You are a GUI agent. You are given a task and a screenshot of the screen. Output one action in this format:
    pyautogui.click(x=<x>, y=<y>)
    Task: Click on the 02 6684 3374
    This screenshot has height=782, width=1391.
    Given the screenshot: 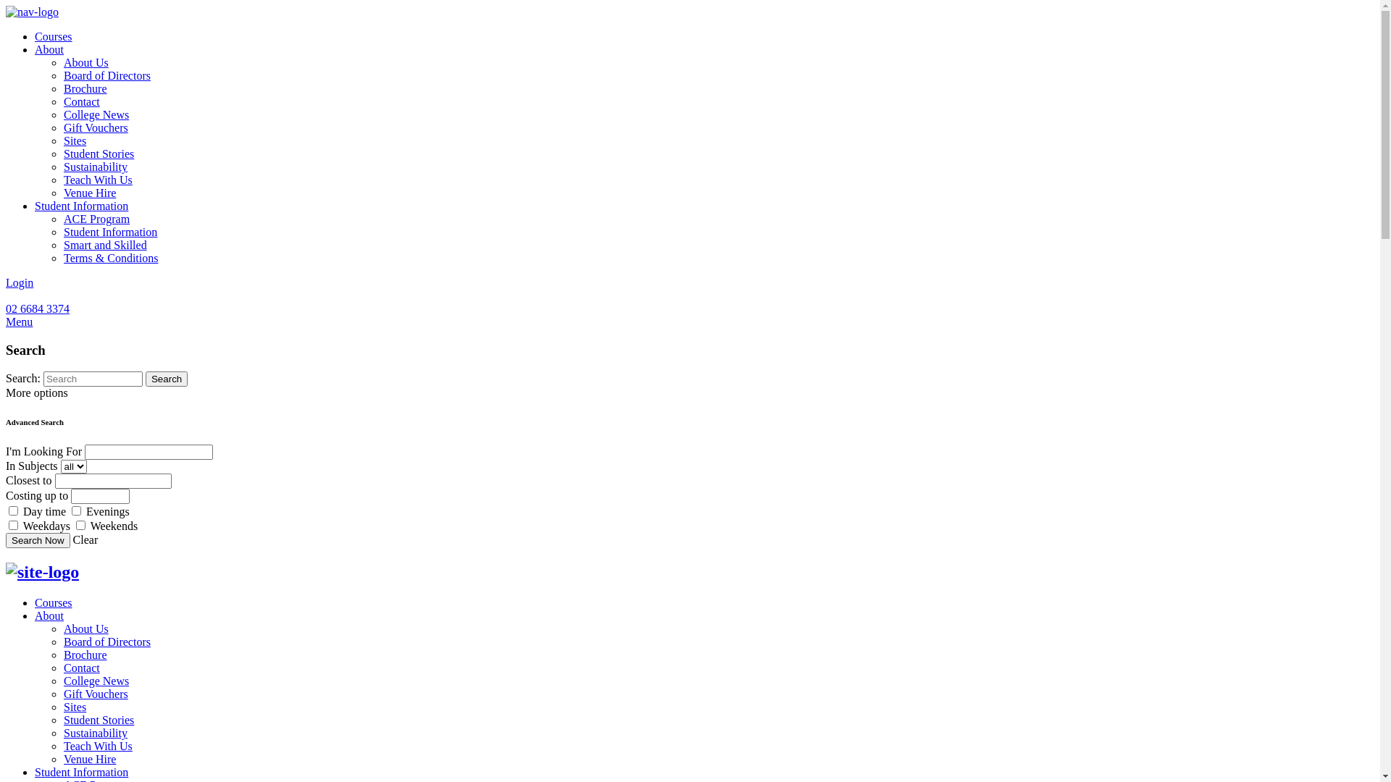 What is the action you would take?
    pyautogui.click(x=38, y=308)
    